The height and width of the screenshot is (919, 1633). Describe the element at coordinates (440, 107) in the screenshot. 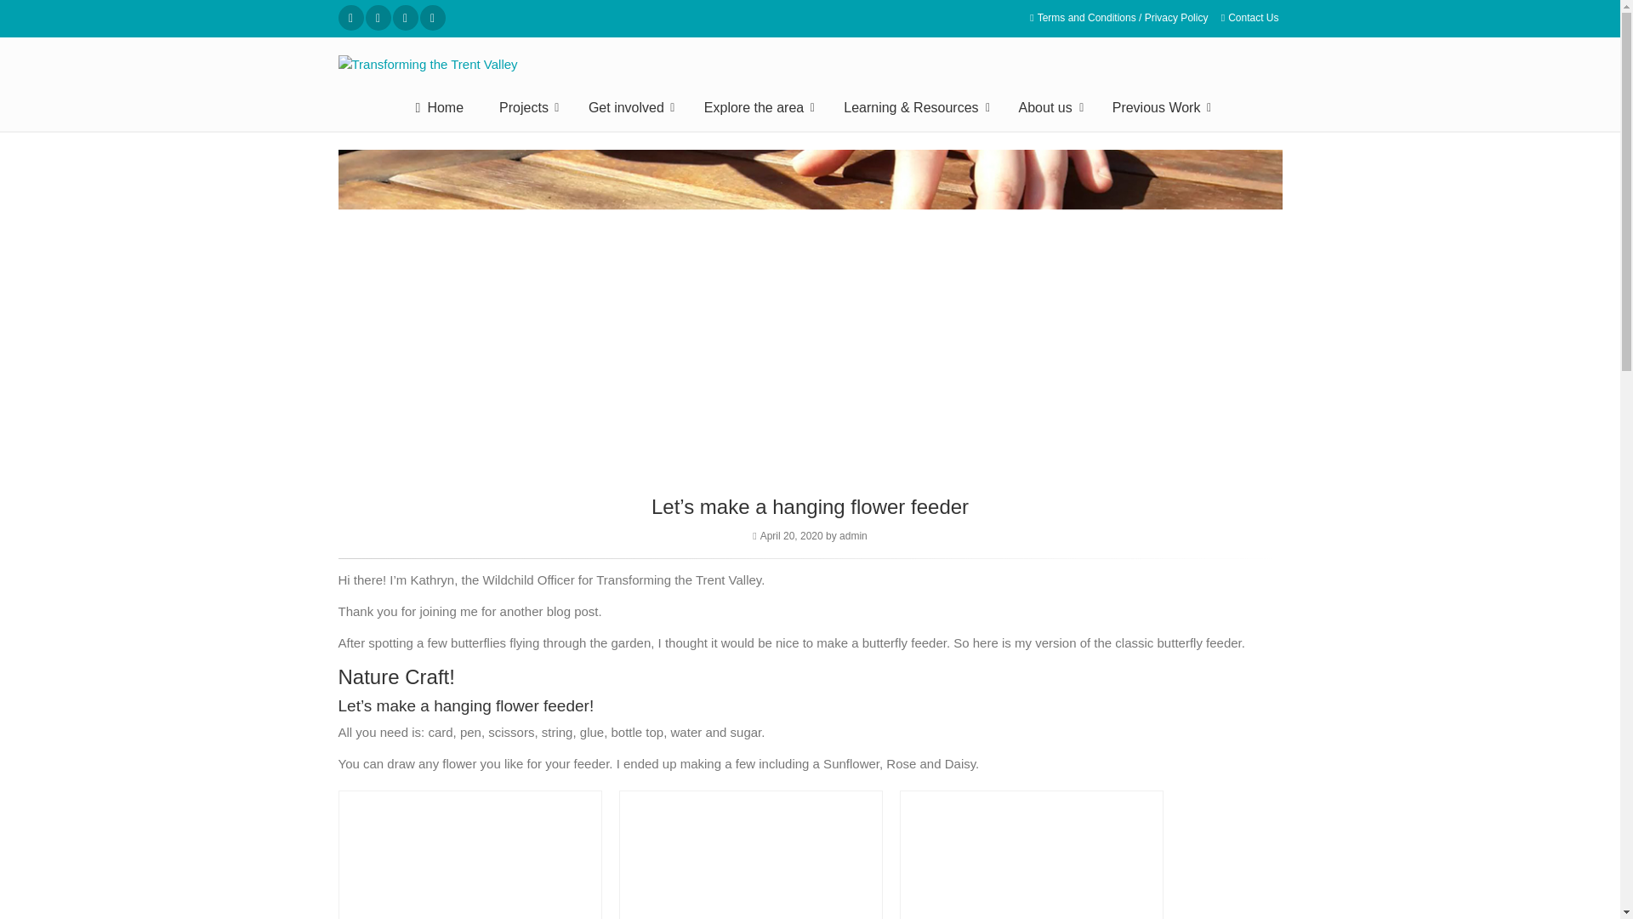

I see `Home` at that location.